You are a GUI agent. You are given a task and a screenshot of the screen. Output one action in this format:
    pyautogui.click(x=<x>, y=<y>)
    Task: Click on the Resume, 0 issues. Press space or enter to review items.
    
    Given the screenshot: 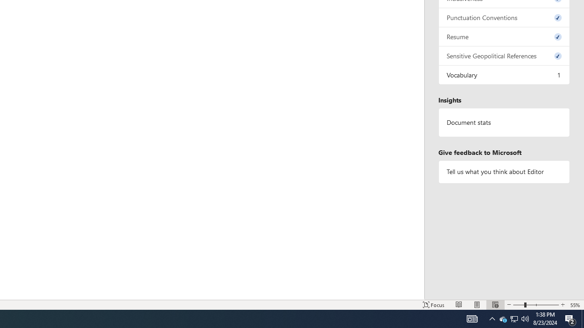 What is the action you would take?
    pyautogui.click(x=504, y=36)
    